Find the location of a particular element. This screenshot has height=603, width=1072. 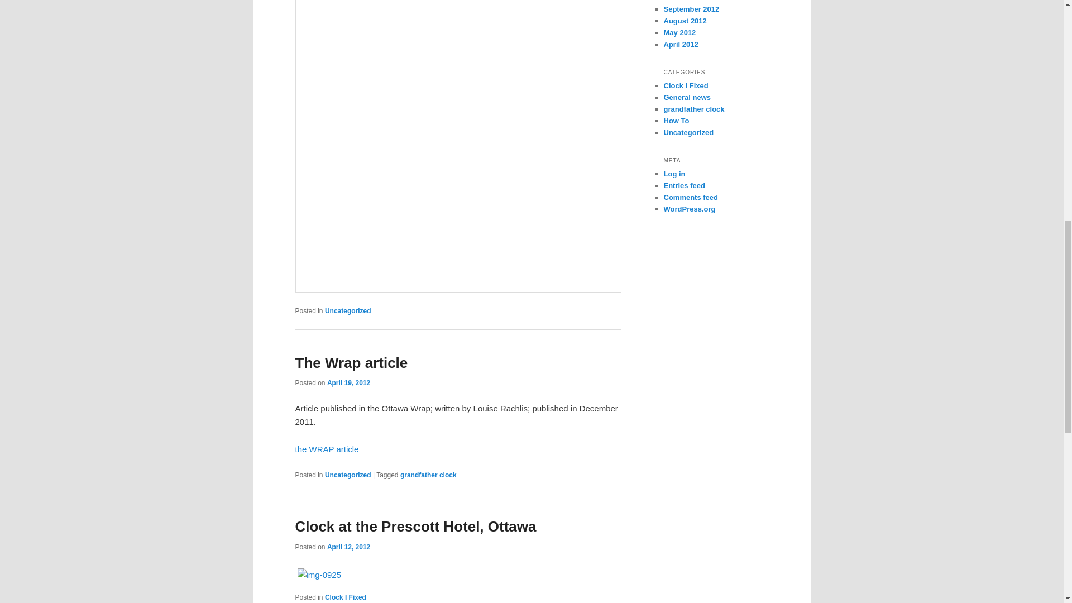

April 19, 2012 is located at coordinates (348, 383).